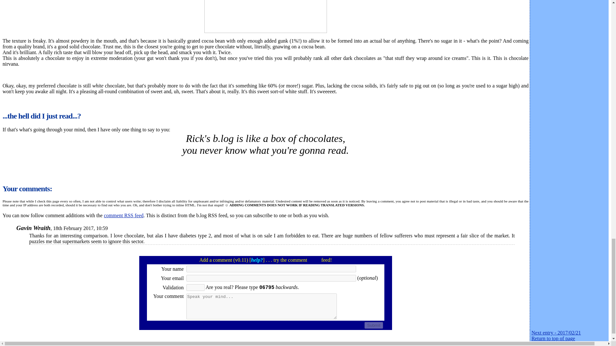  What do you see at coordinates (373, 325) in the screenshot?
I see `Submit` at bounding box center [373, 325].